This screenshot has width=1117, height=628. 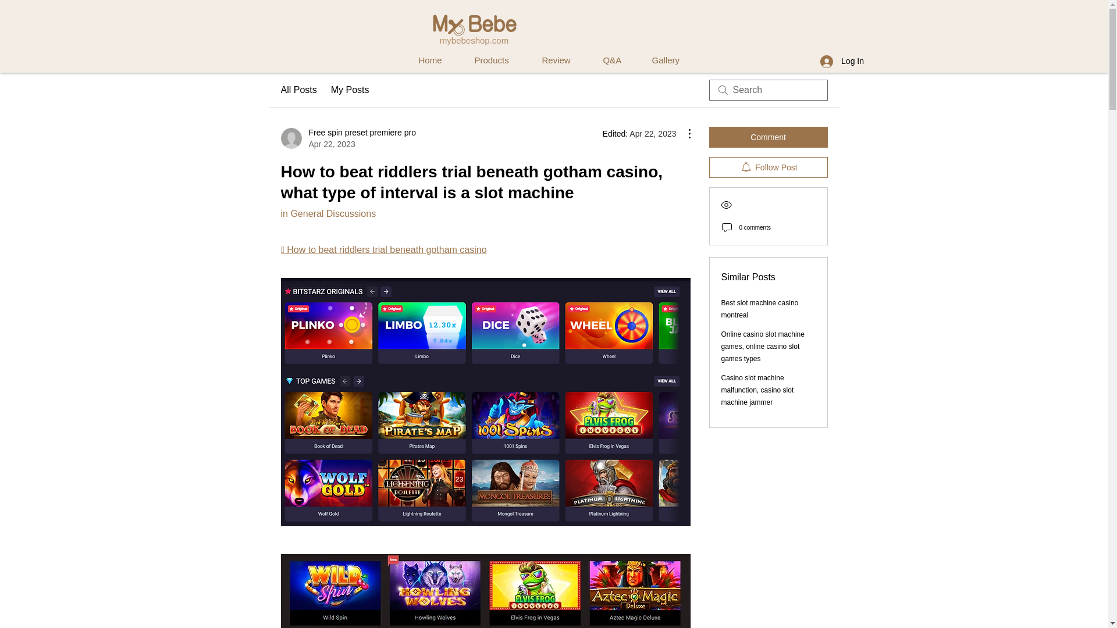 I want to click on Follow Post, so click(x=431, y=60).